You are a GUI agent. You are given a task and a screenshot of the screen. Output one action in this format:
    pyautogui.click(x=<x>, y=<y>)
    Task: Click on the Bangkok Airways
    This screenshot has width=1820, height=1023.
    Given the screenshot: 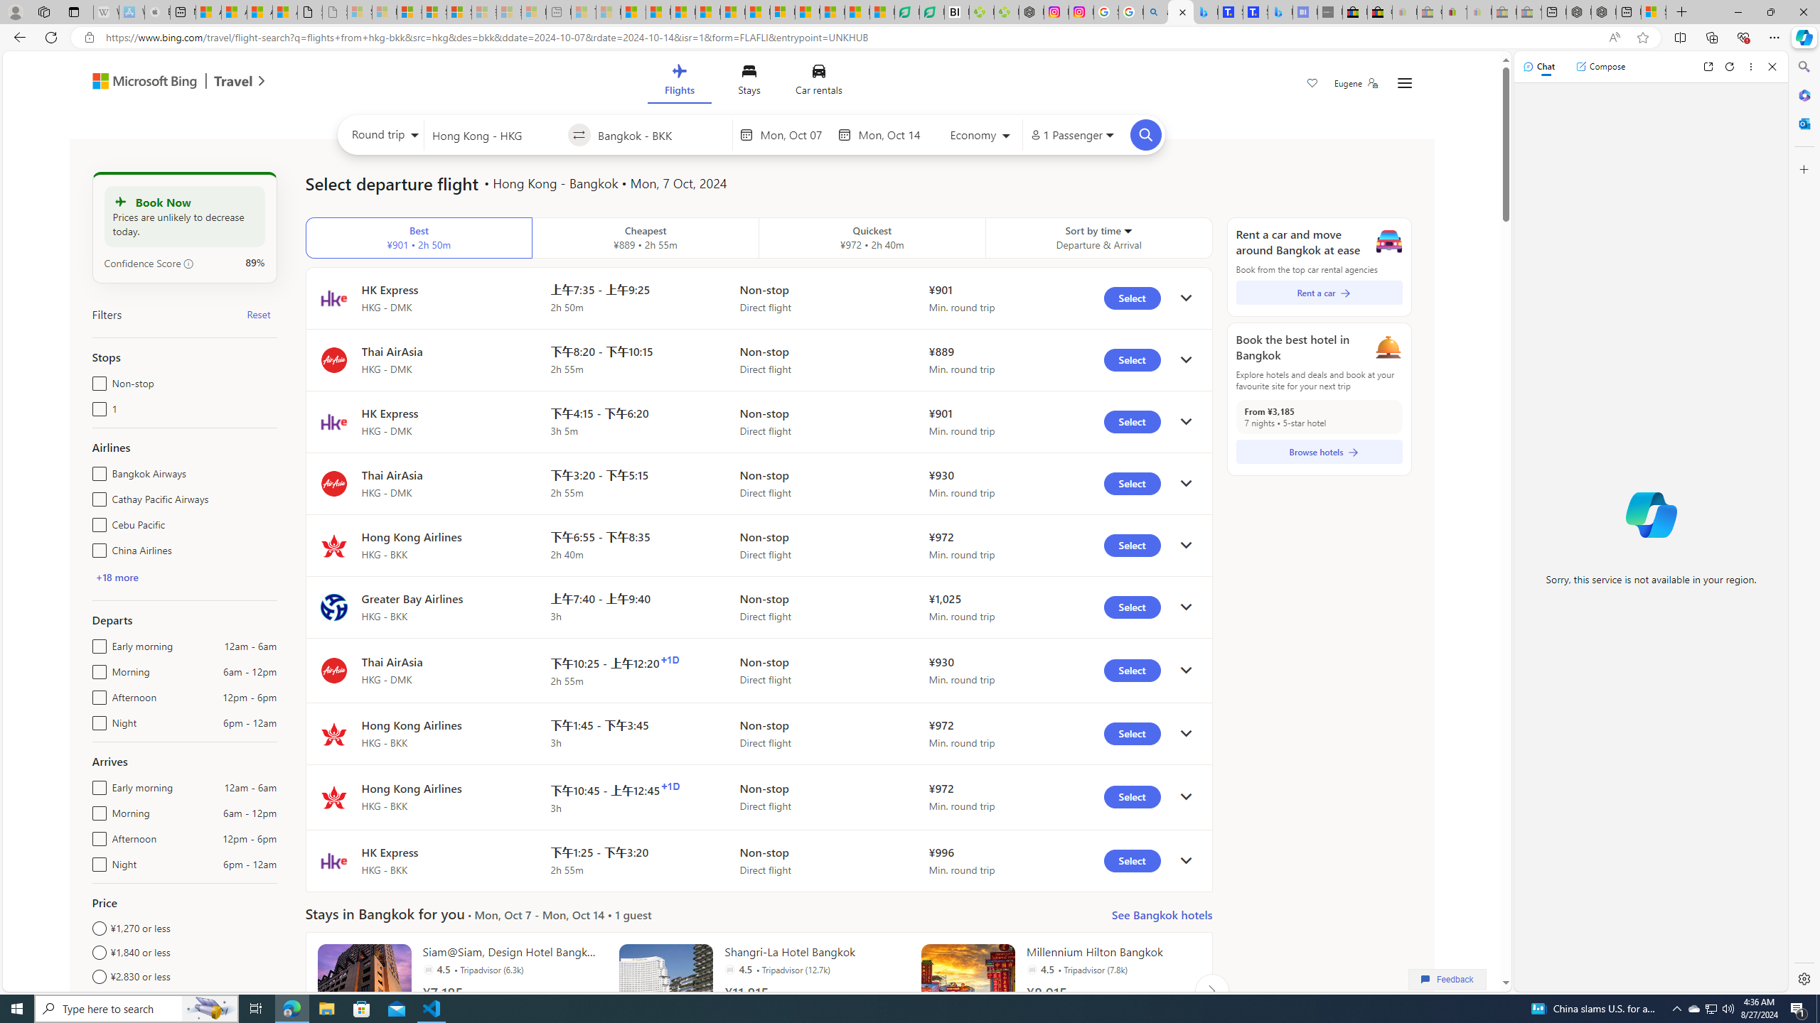 What is the action you would take?
    pyautogui.click(x=97, y=470)
    